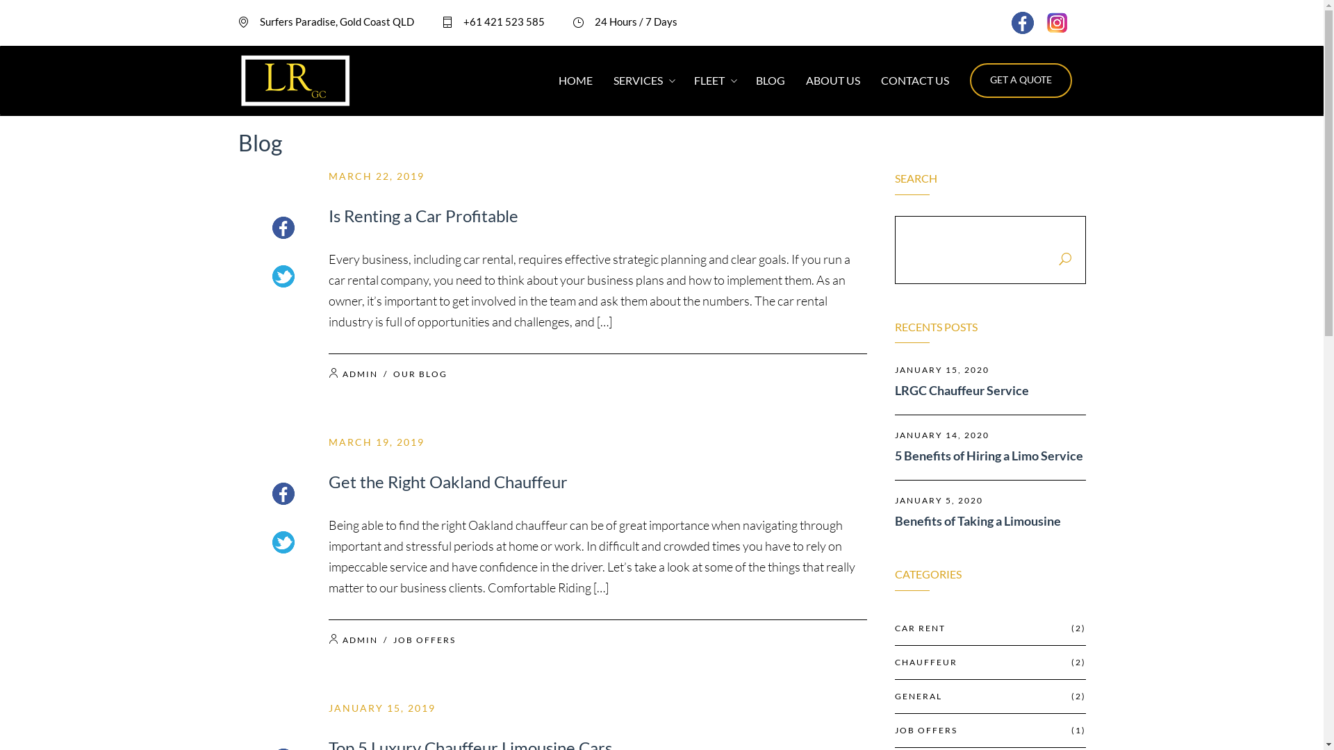 The width and height of the screenshot is (1334, 750). Describe the element at coordinates (991, 456) in the screenshot. I see `5 Benefits of Hiring a Limo Service` at that location.